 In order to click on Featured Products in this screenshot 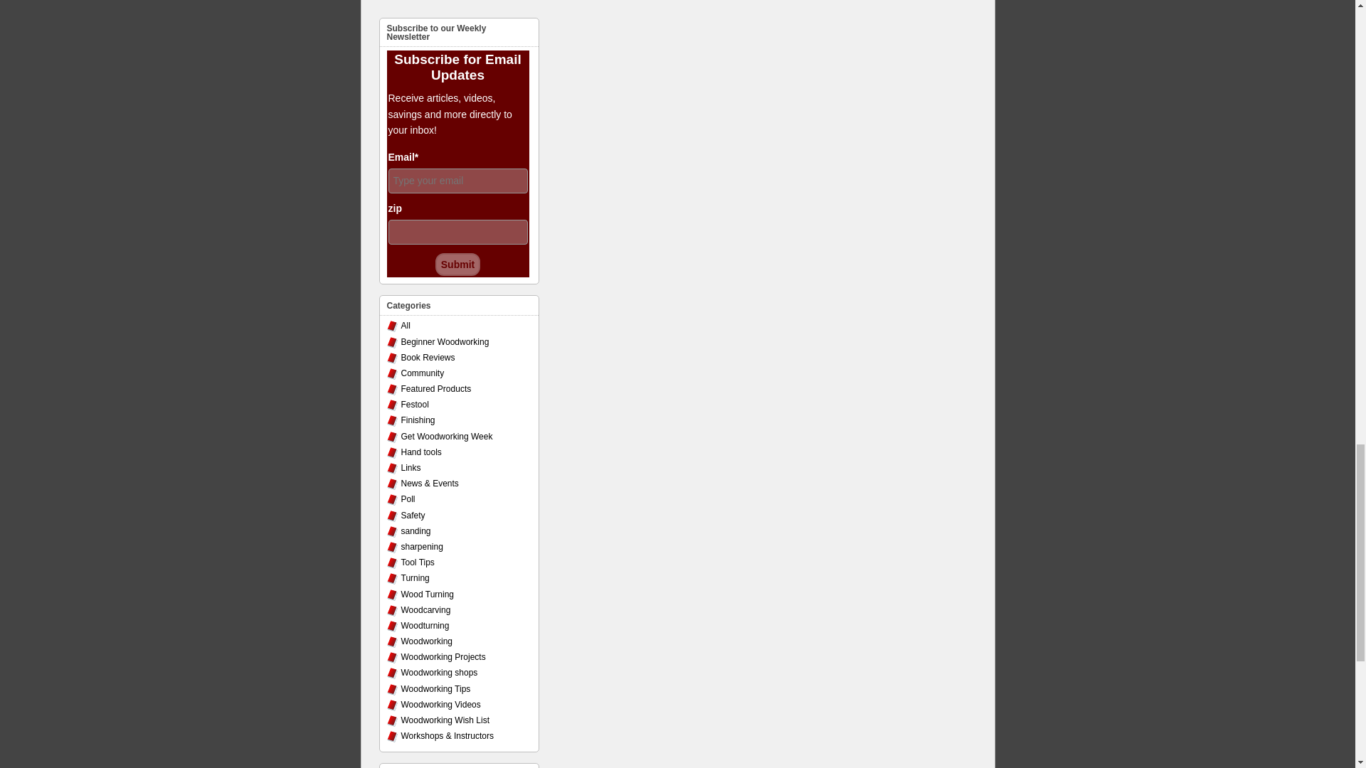, I will do `click(436, 389)`.